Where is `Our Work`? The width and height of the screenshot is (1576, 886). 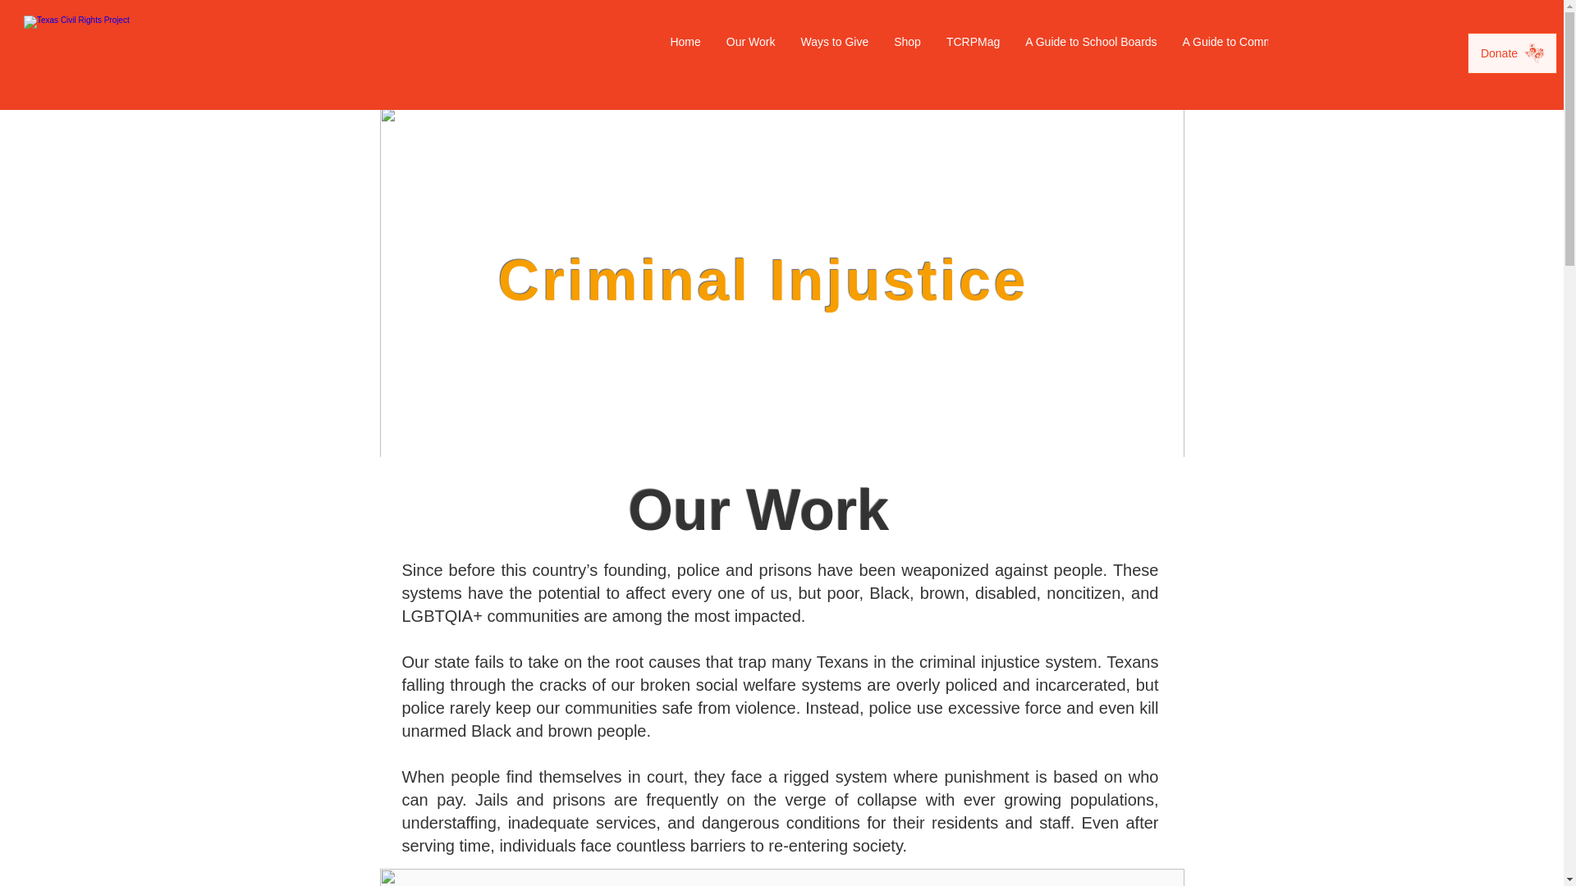
Our Work is located at coordinates (532, 130).